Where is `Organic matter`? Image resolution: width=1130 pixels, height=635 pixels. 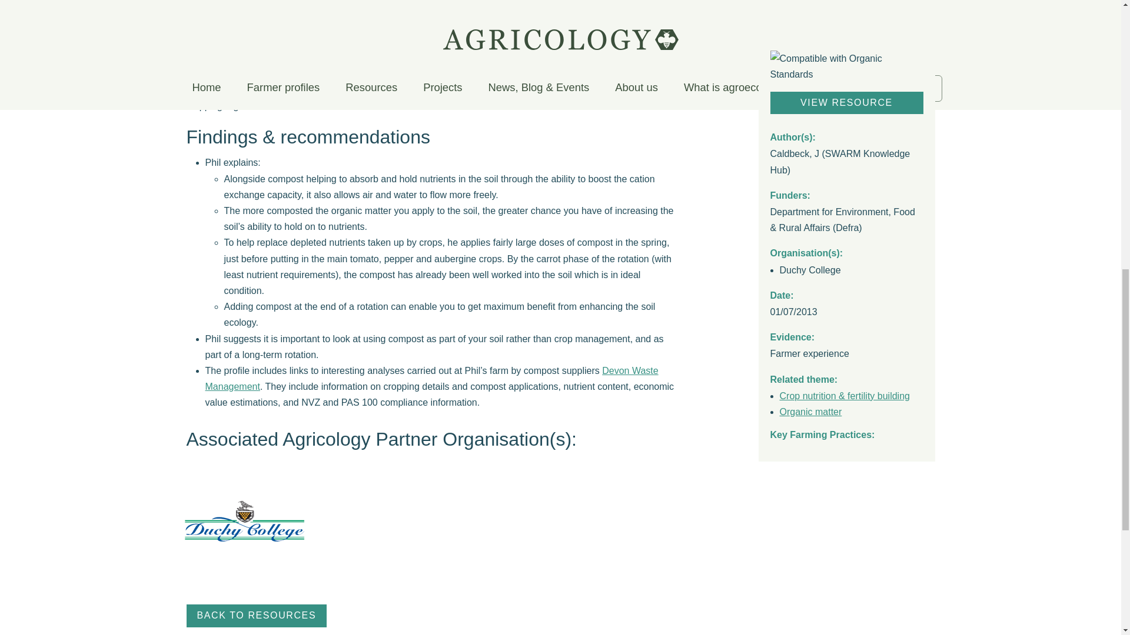 Organic matter is located at coordinates (810, 270).